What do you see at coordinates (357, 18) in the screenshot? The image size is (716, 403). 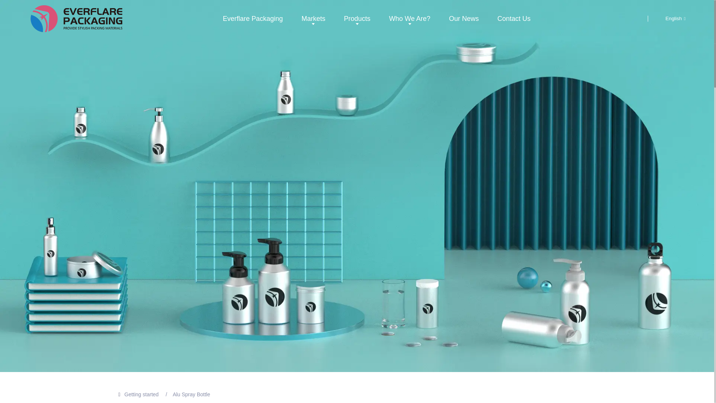 I see `Products` at bounding box center [357, 18].